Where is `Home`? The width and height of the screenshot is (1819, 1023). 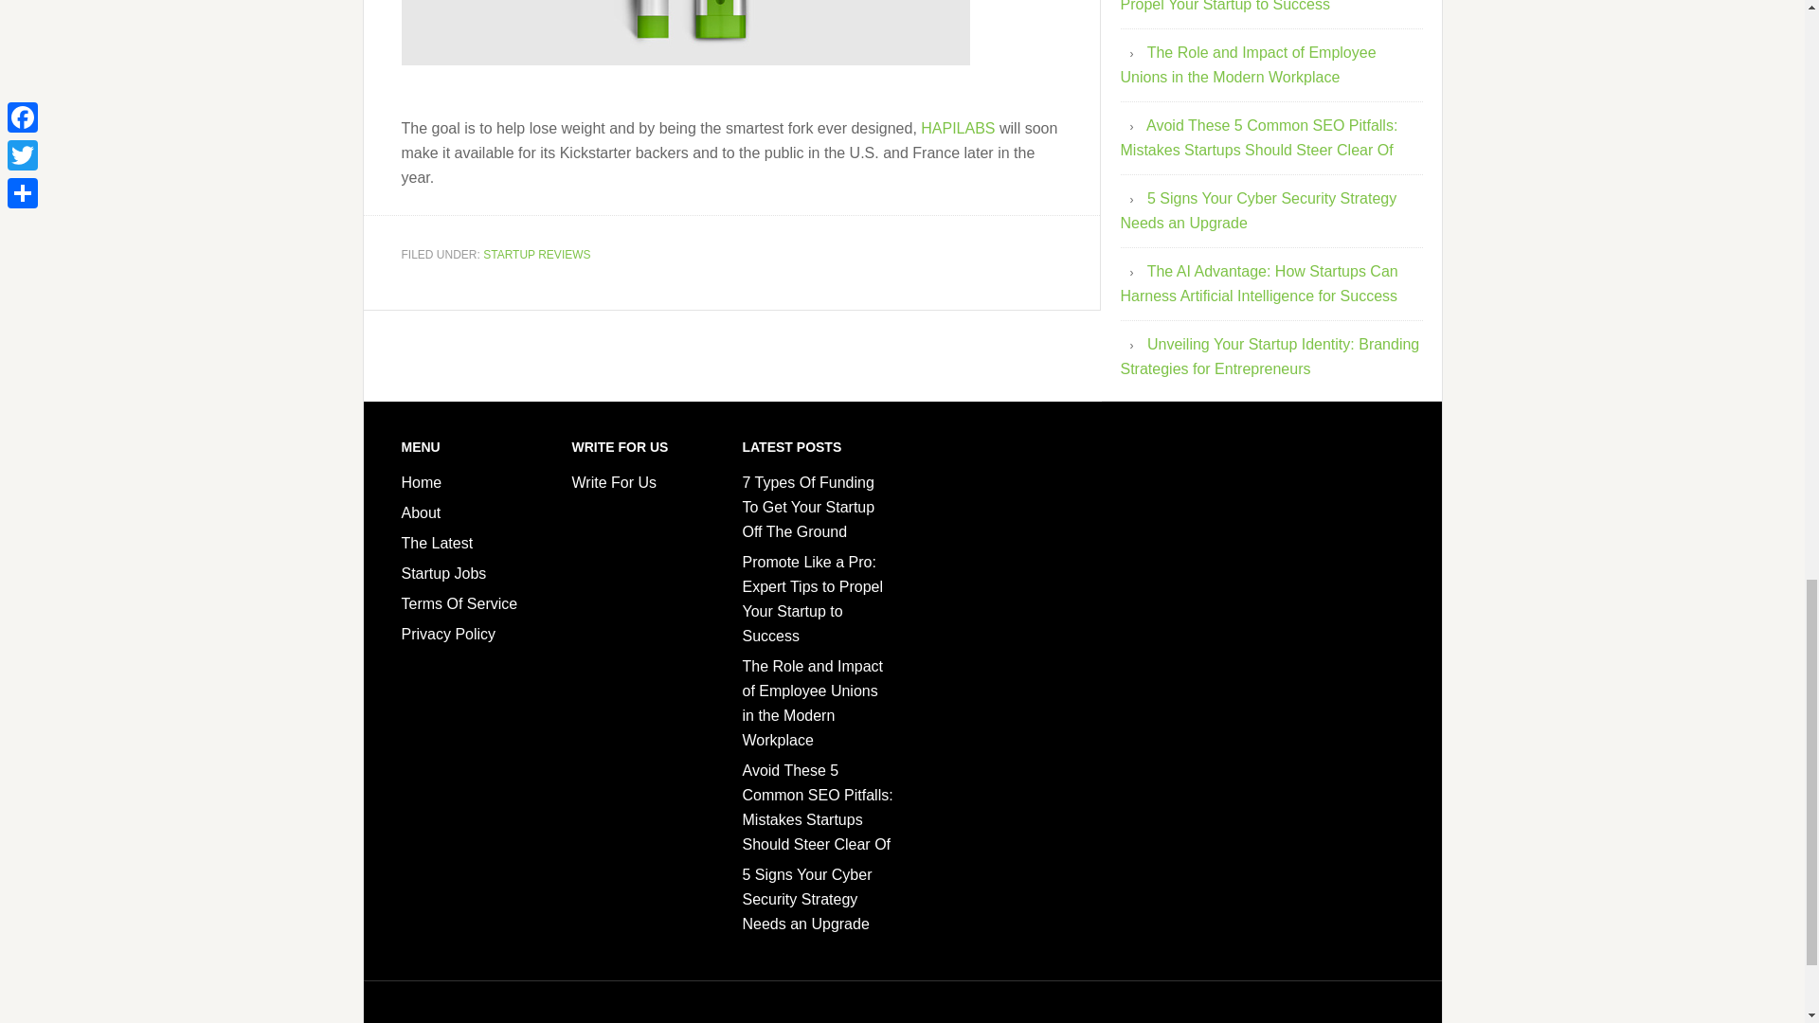
Home is located at coordinates (422, 483).